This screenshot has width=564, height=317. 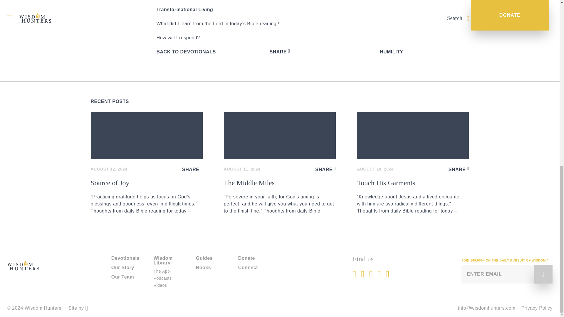 I want to click on Send, so click(x=543, y=274).